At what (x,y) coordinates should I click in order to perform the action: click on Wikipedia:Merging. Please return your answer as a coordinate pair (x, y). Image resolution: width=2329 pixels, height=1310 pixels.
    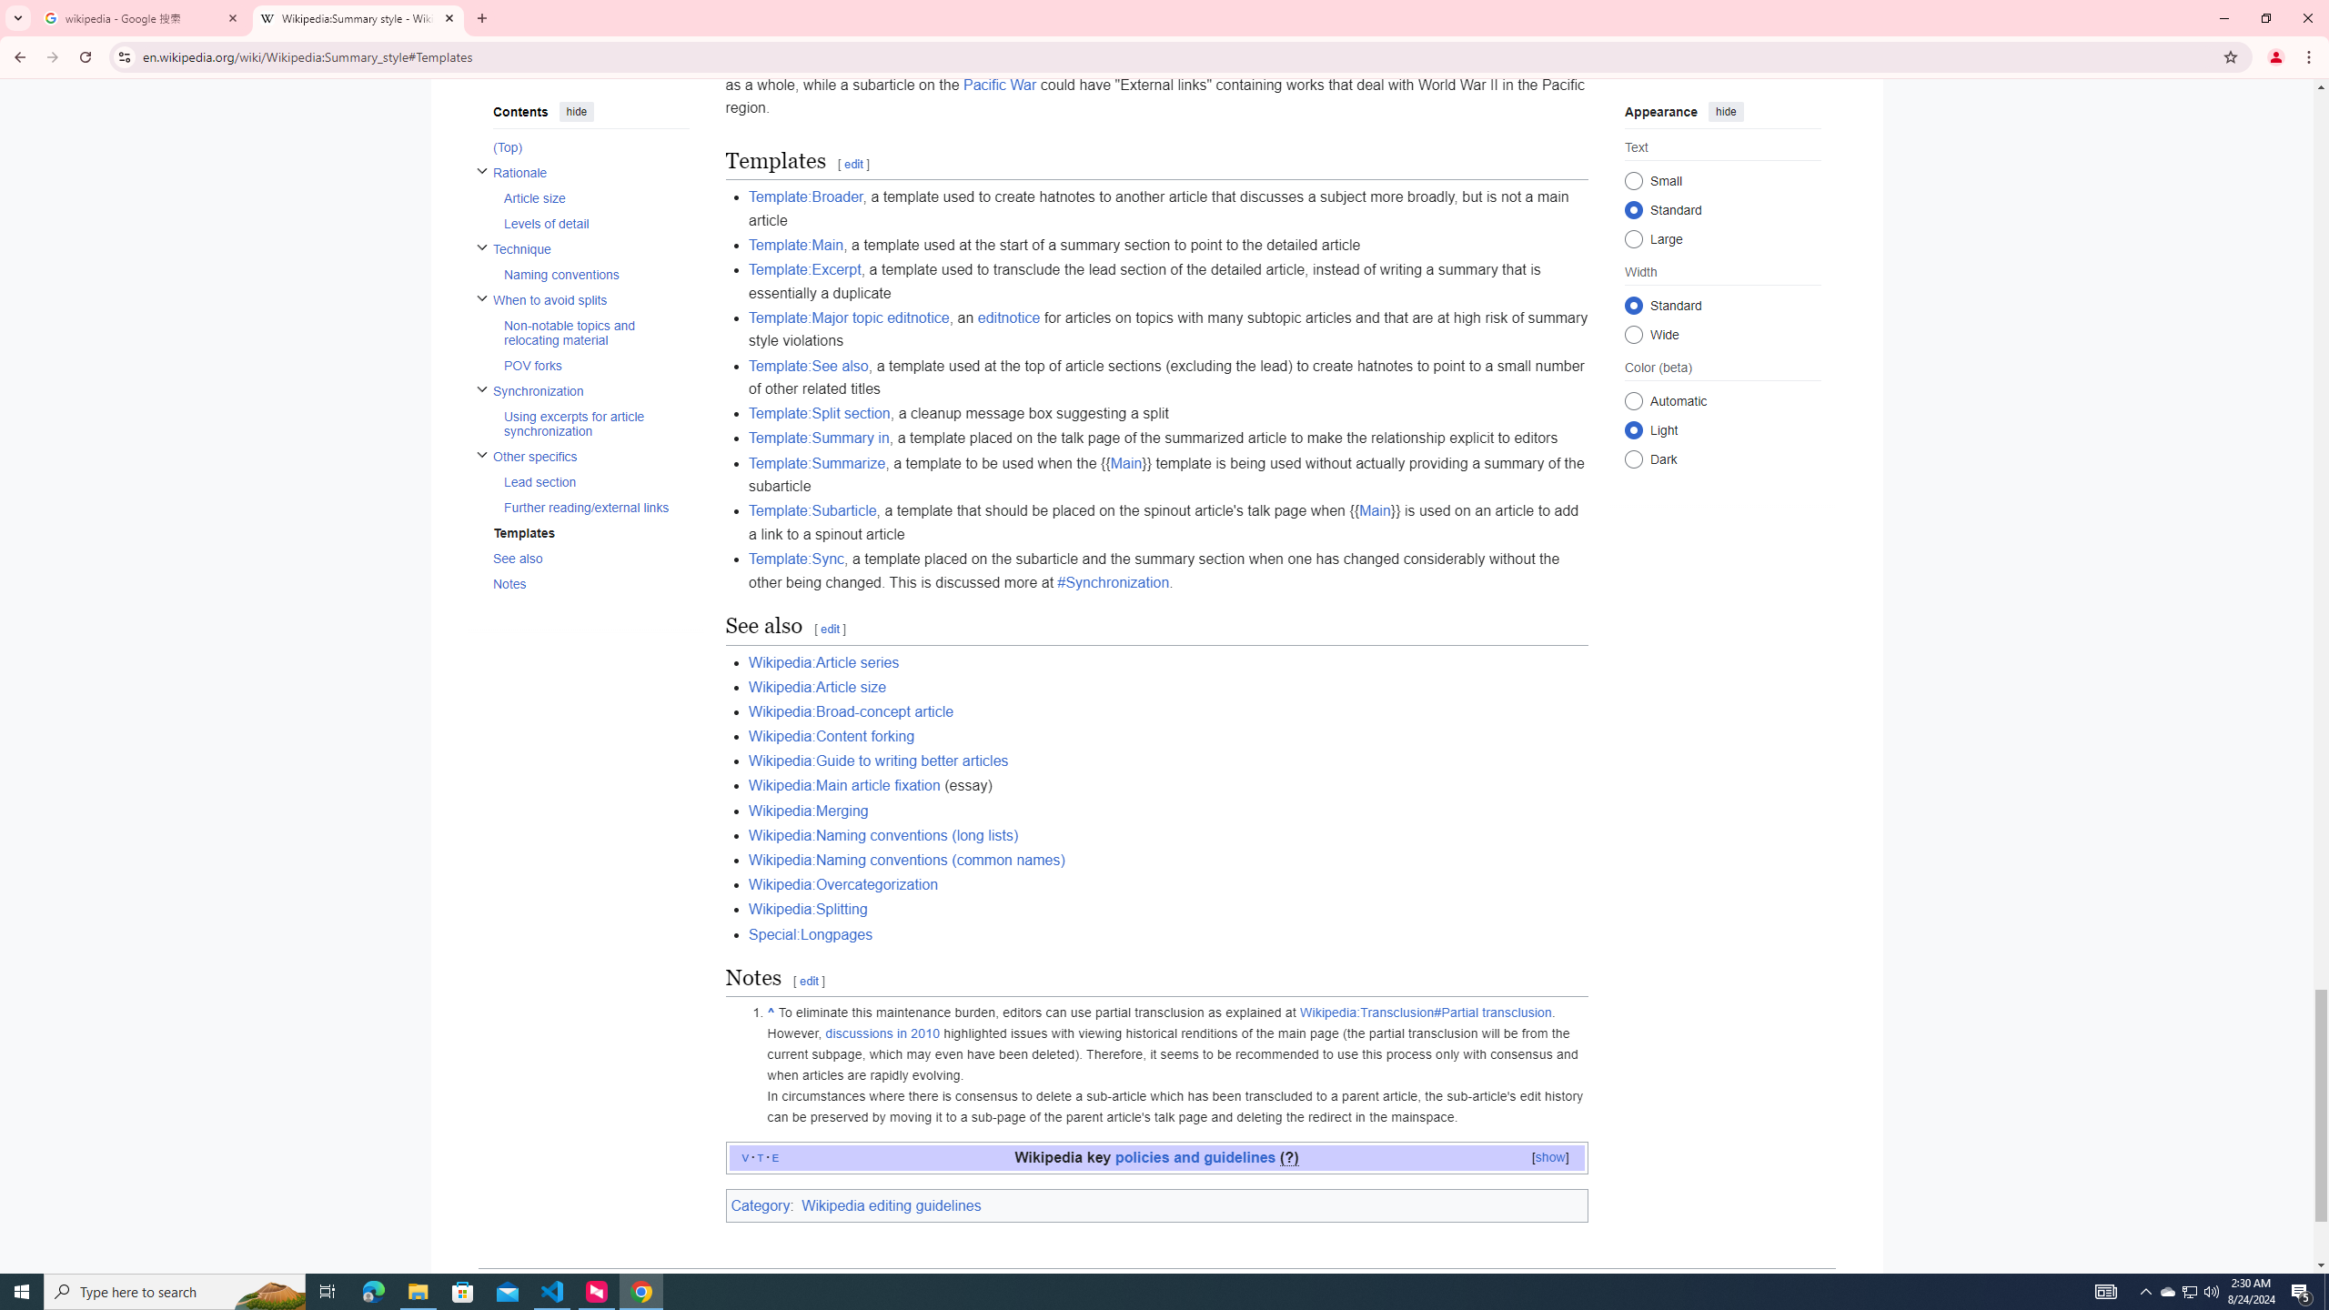
    Looking at the image, I should click on (808, 810).